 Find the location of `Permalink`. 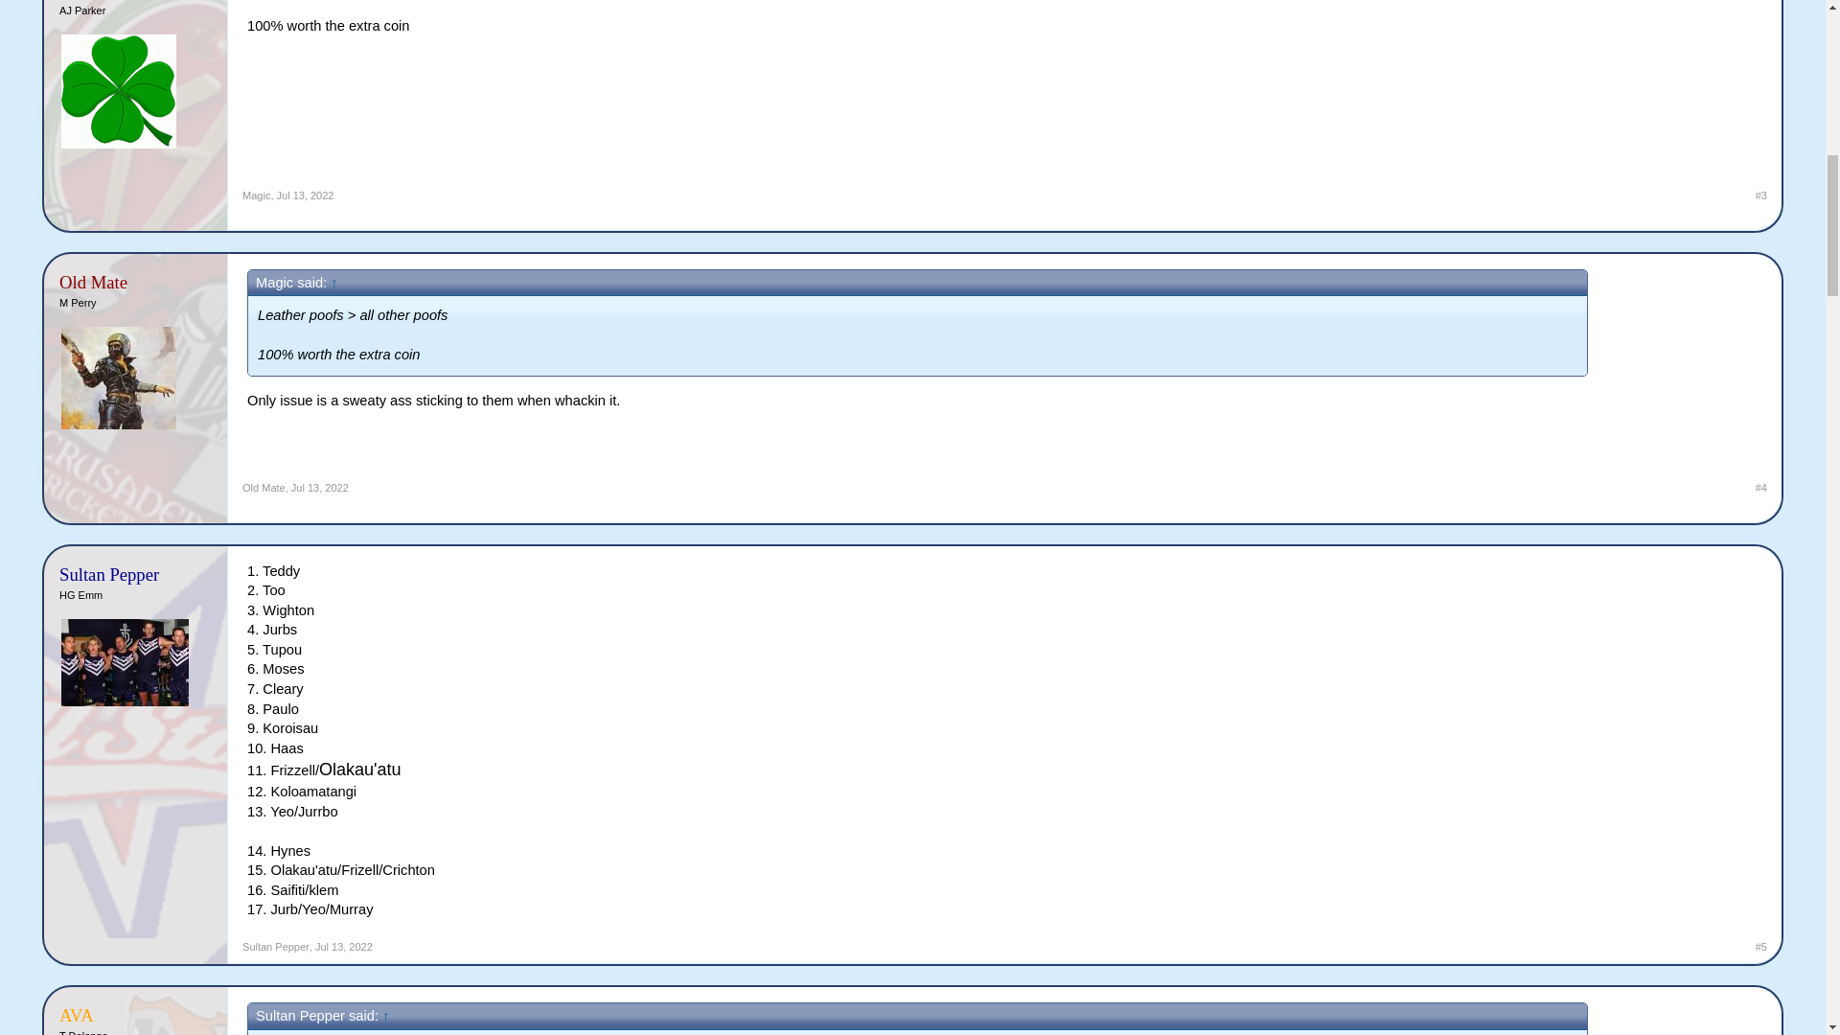

Permalink is located at coordinates (306, 195).